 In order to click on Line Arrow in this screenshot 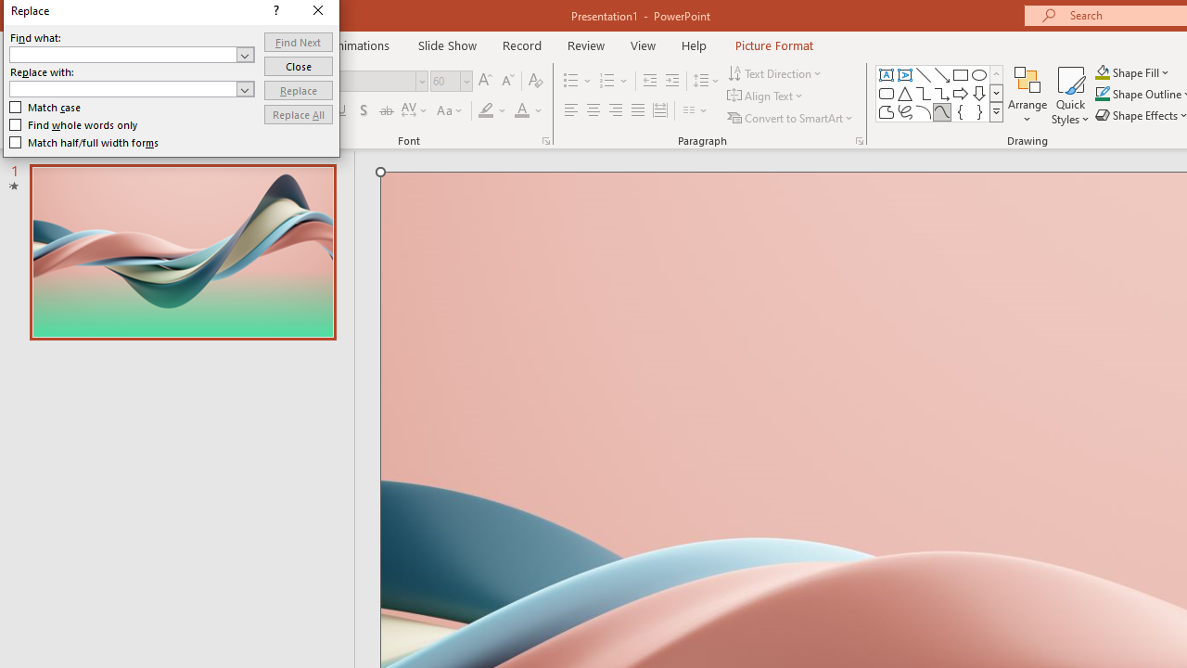, I will do `click(942, 74)`.